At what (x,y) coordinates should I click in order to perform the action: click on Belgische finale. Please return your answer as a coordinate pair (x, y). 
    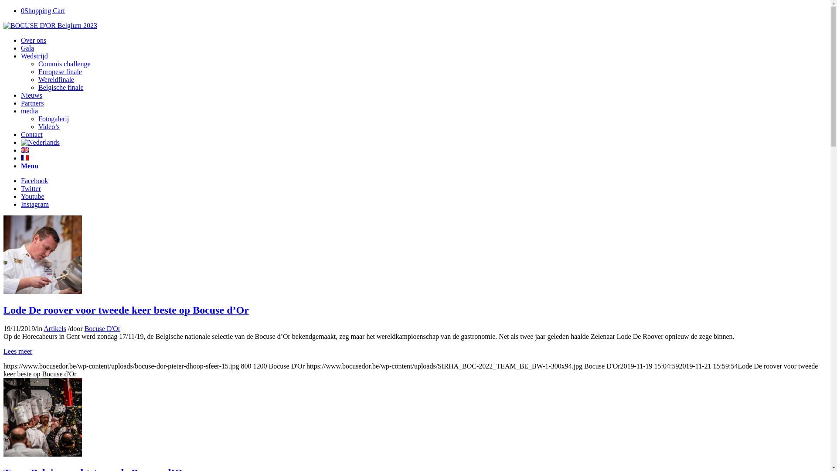
    Looking at the image, I should click on (61, 87).